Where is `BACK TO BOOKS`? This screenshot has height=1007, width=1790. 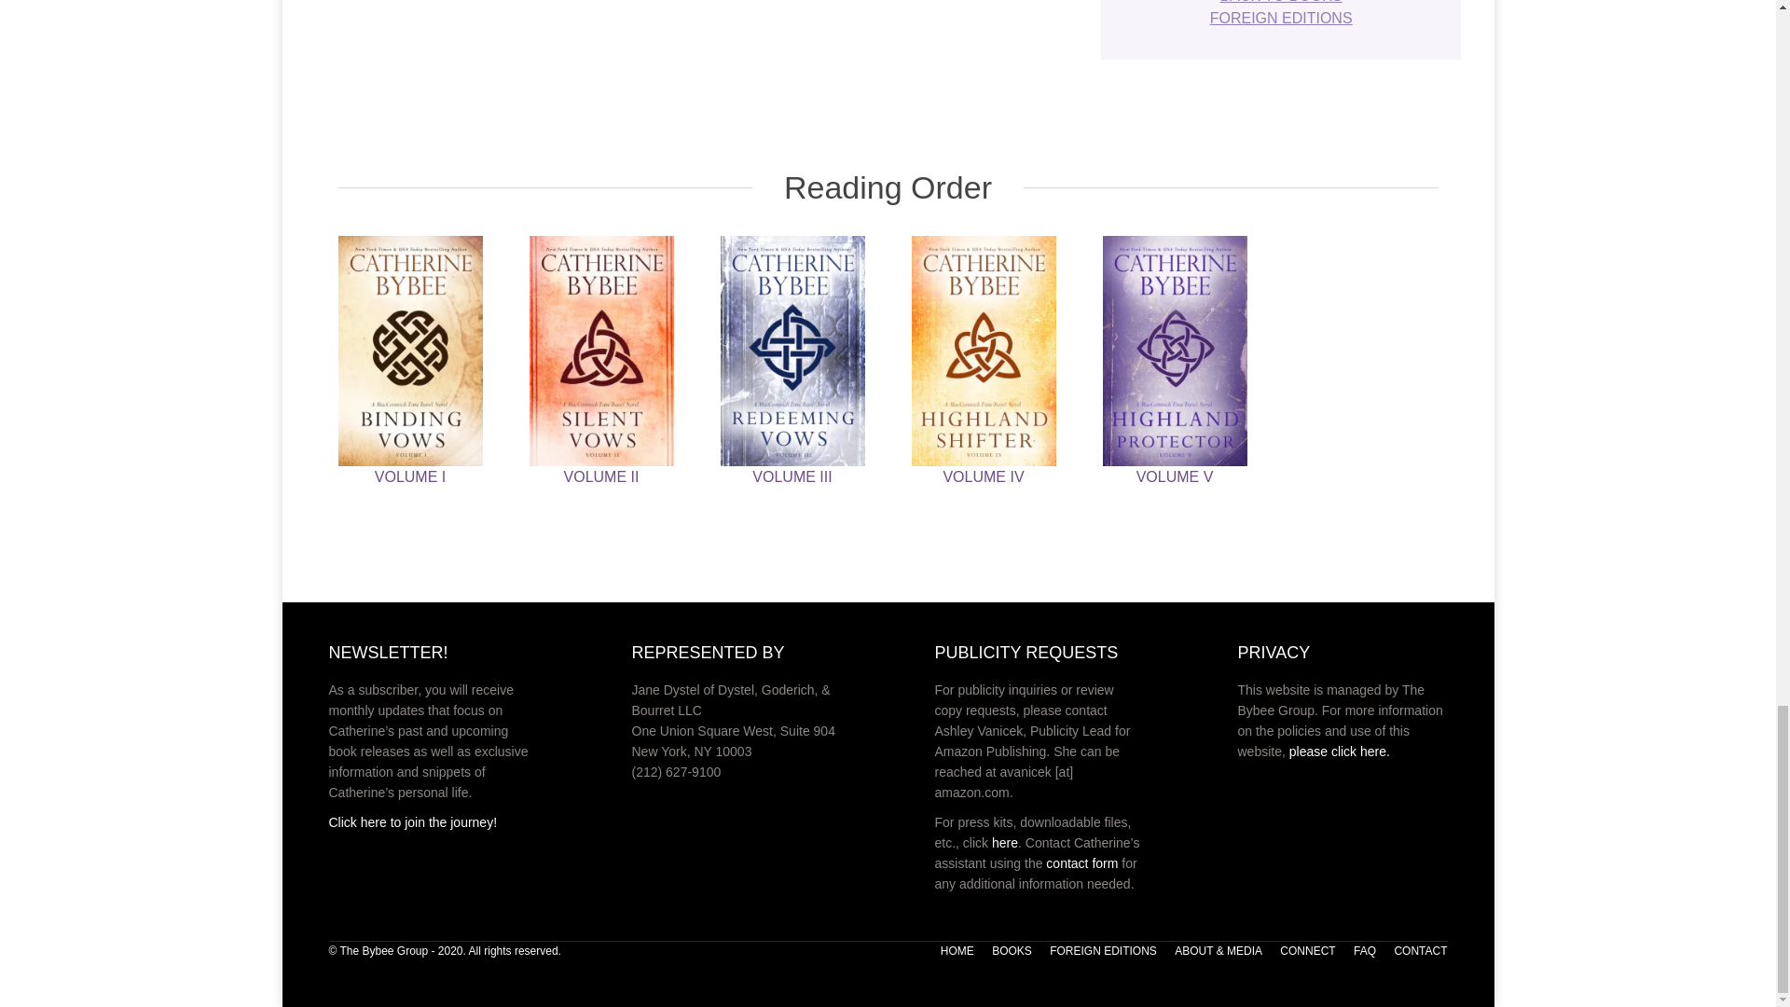
BACK TO BOOKS is located at coordinates (1281, 2).